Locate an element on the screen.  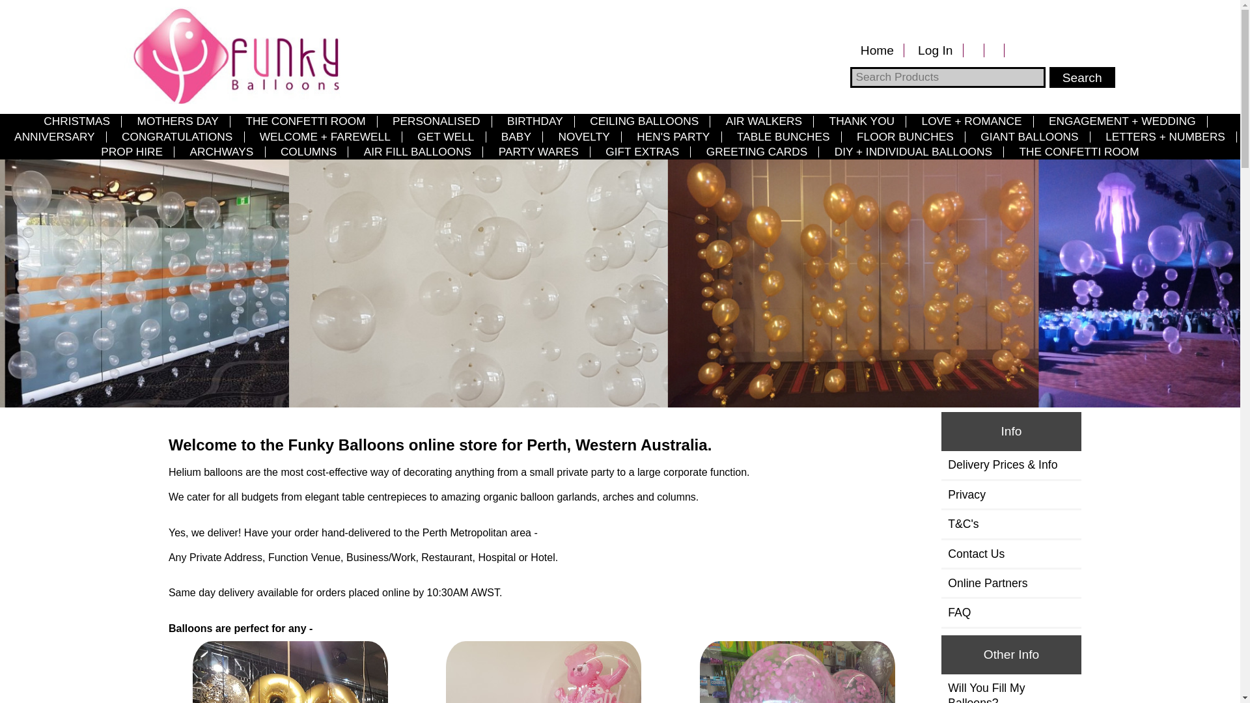
Contact Us is located at coordinates (1012, 554).